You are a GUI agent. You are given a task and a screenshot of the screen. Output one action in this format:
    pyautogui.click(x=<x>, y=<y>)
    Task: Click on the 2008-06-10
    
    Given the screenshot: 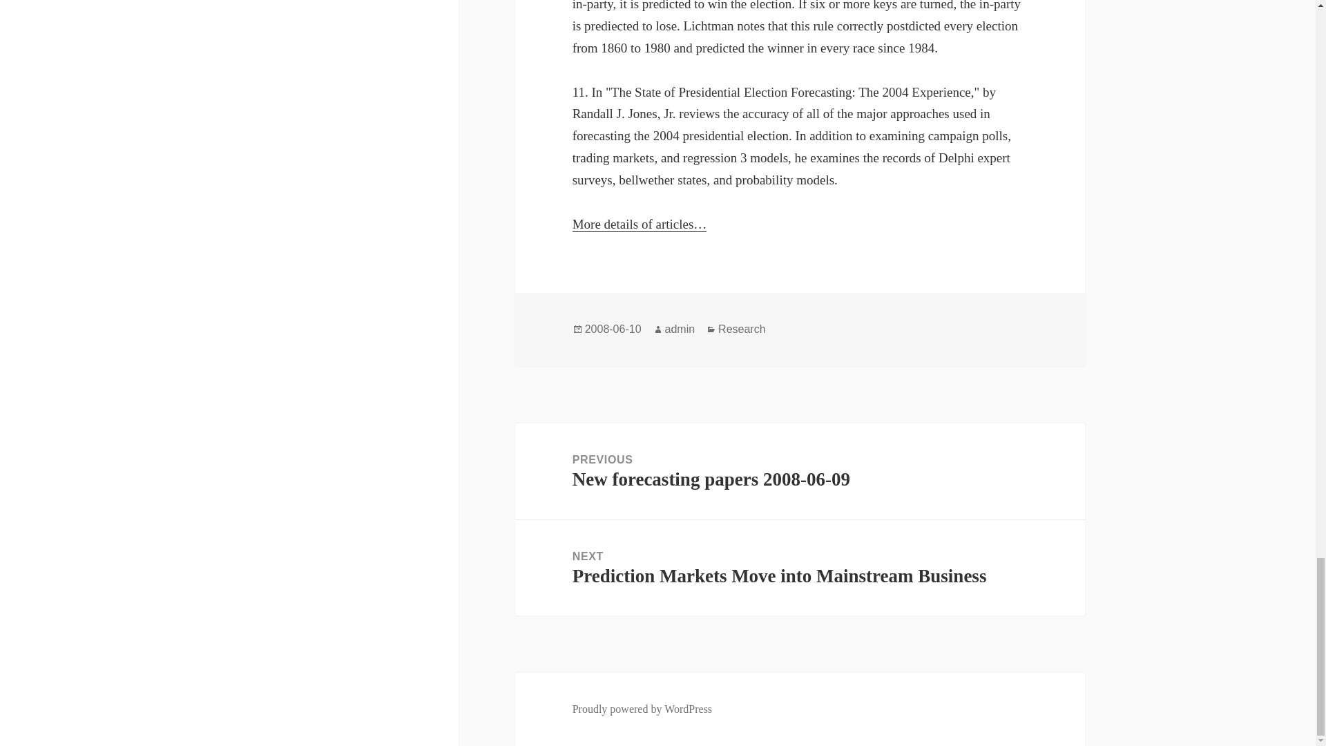 What is the action you would take?
    pyautogui.click(x=800, y=471)
    